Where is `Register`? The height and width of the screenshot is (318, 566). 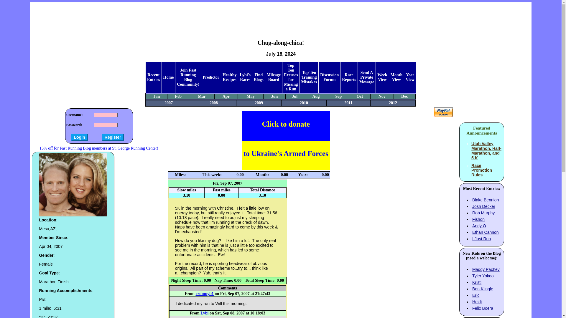 Register is located at coordinates (113, 137).